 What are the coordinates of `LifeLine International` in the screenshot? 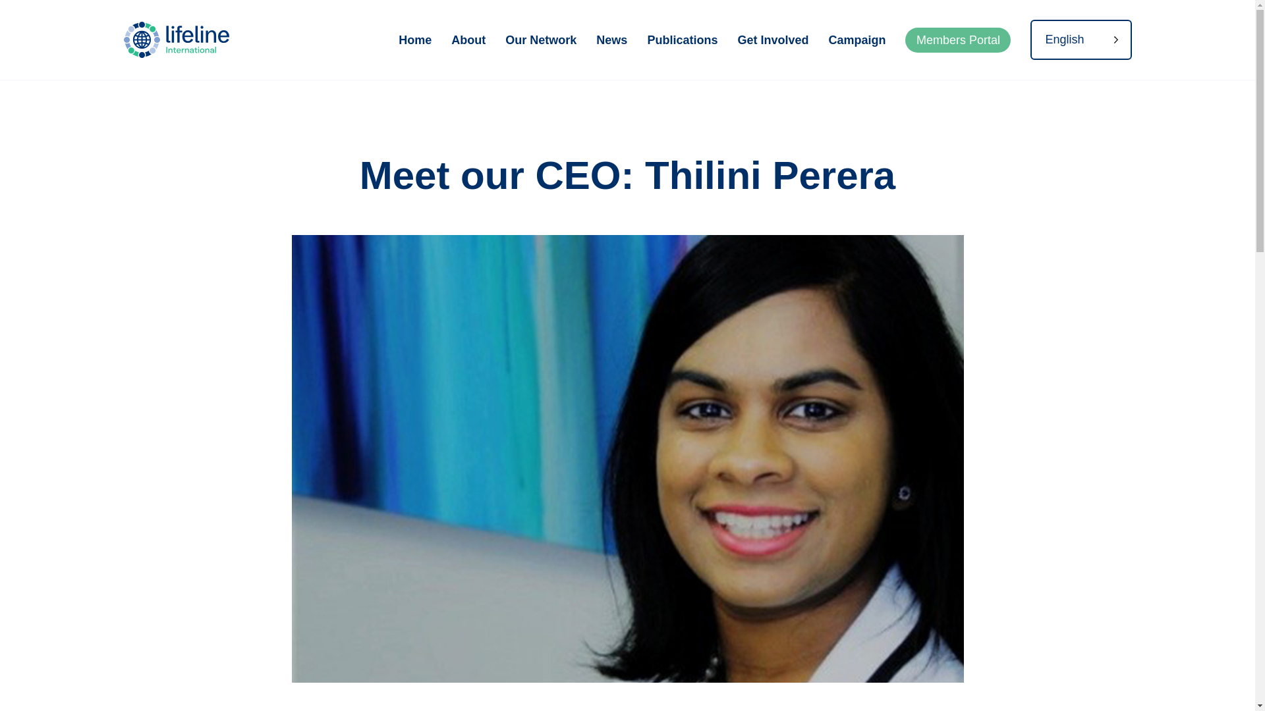 It's located at (183, 39).